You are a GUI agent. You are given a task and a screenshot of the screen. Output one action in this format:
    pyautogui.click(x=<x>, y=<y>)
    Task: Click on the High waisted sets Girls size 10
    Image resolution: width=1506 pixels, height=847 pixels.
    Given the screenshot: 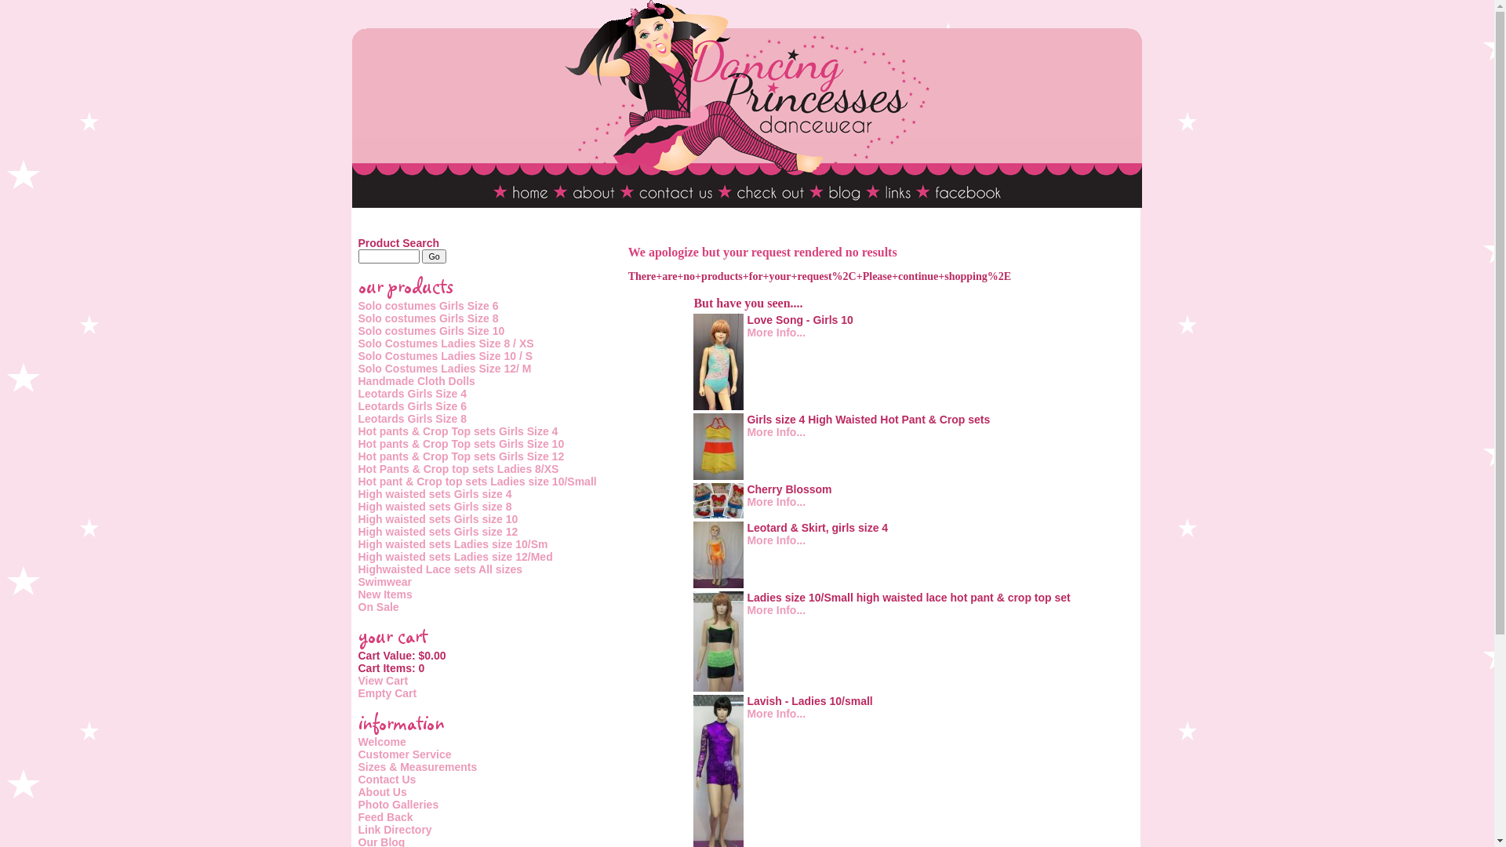 What is the action you would take?
    pyautogui.click(x=438, y=519)
    